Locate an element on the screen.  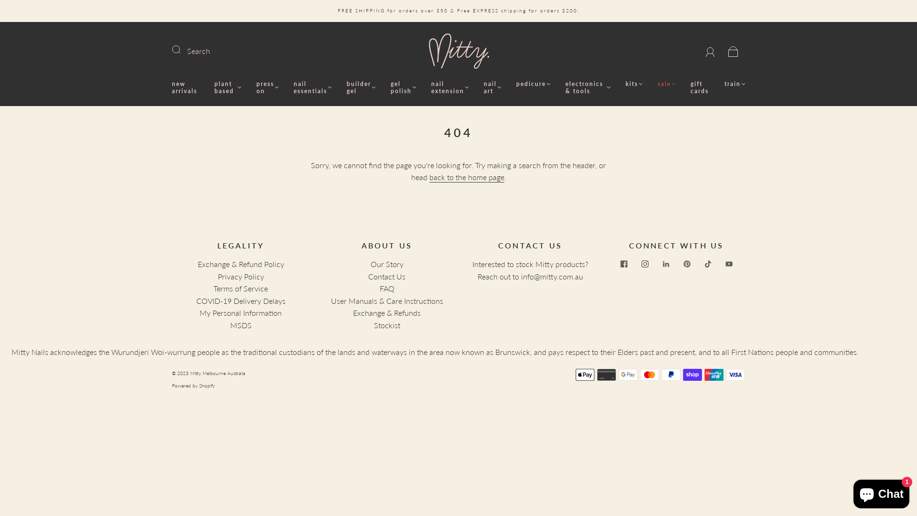
sale is located at coordinates (667, 84).